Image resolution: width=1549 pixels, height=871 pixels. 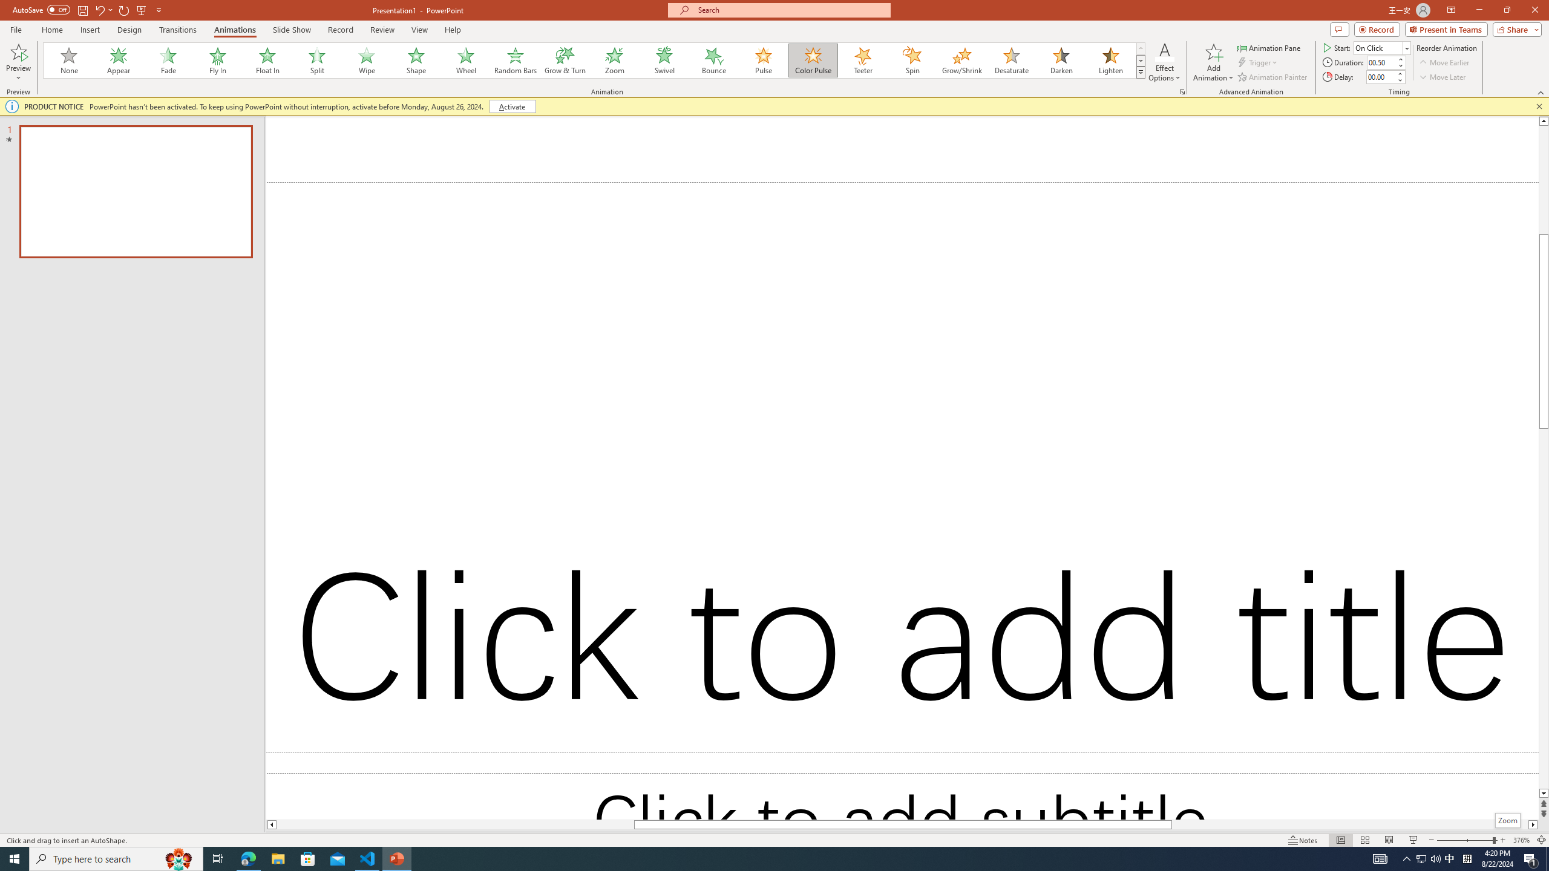 What do you see at coordinates (367, 60) in the screenshot?
I see `Wipe` at bounding box center [367, 60].